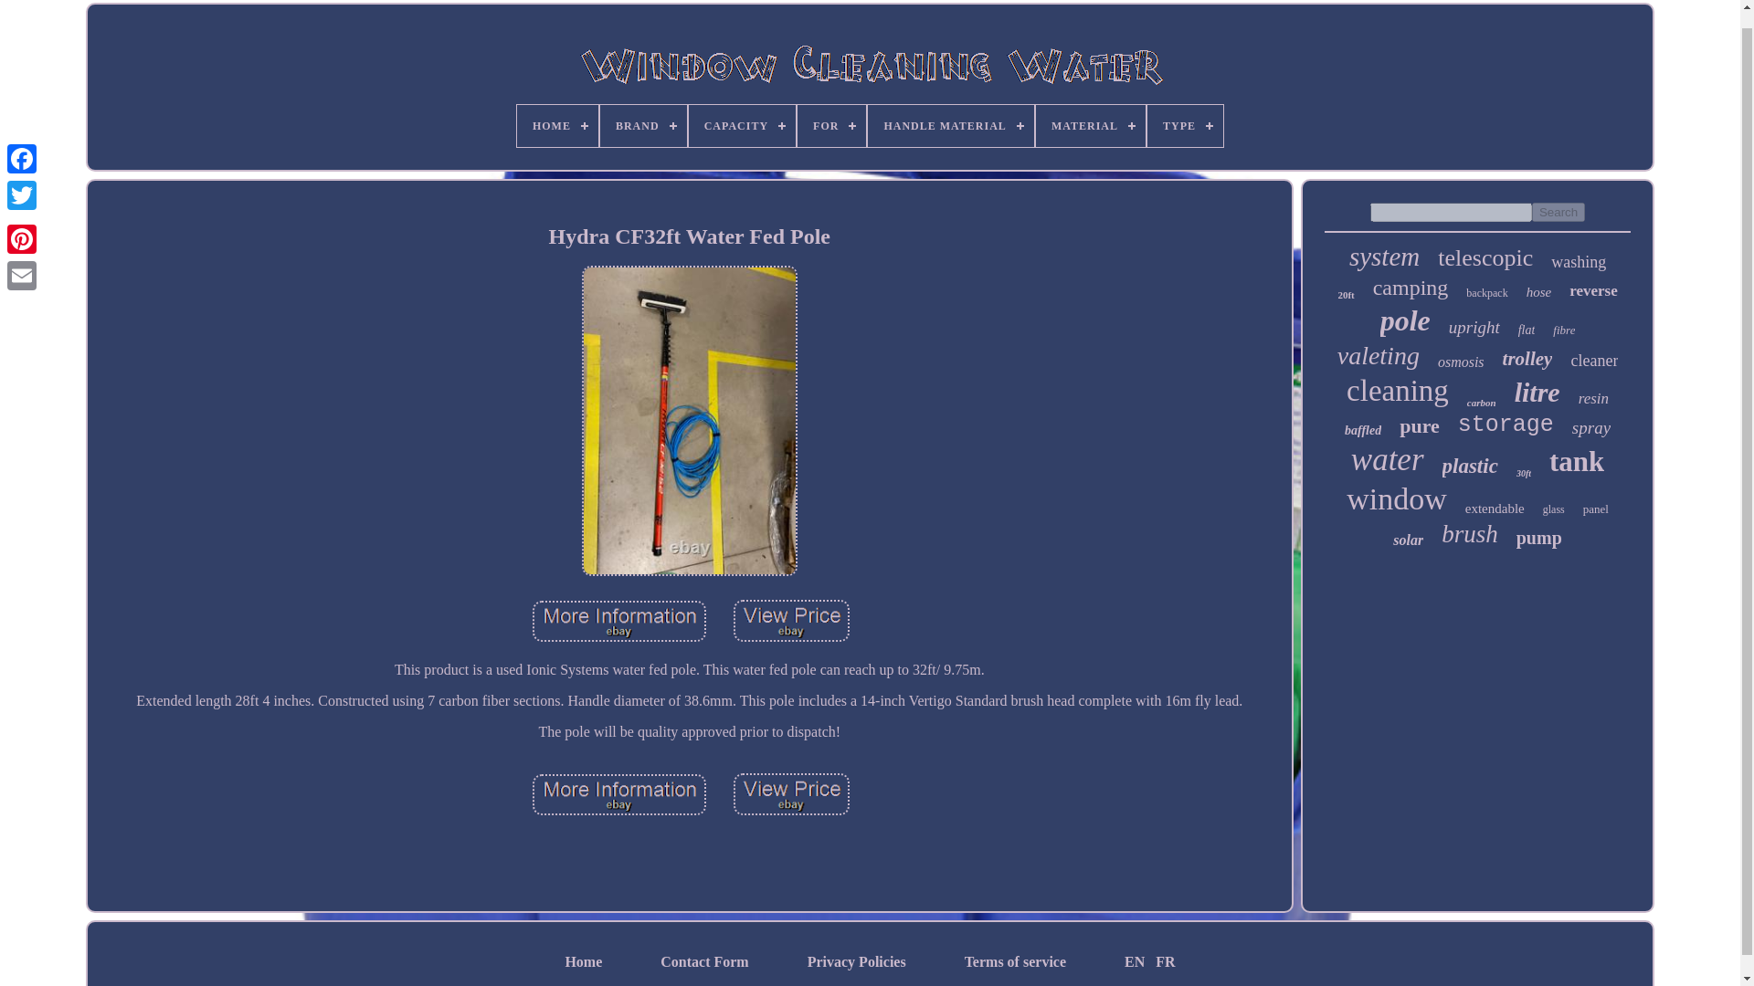 Image resolution: width=1754 pixels, height=986 pixels. What do you see at coordinates (791, 622) in the screenshot?
I see `Hydra Cf32ft Water Fed Pole` at bounding box center [791, 622].